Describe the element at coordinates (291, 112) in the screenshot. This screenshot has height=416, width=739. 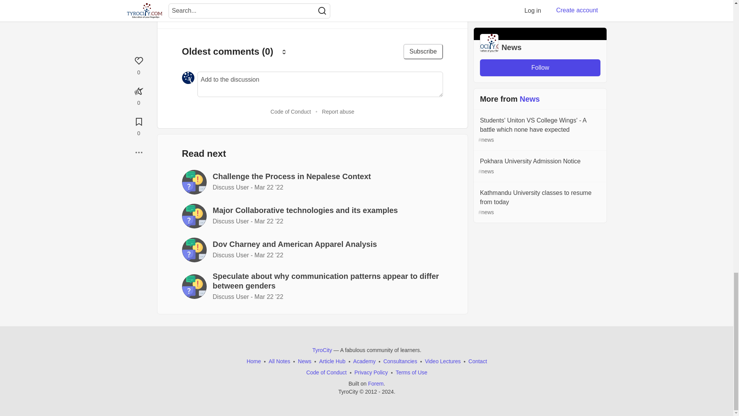
I see `Code of Conduct` at that location.